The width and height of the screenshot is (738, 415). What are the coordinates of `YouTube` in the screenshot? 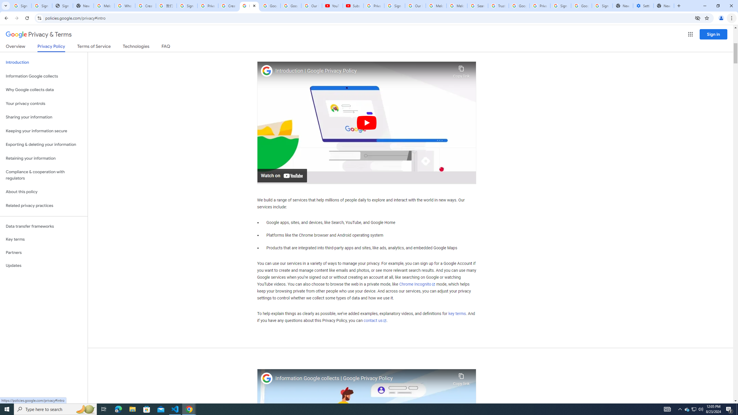 It's located at (332, 6).